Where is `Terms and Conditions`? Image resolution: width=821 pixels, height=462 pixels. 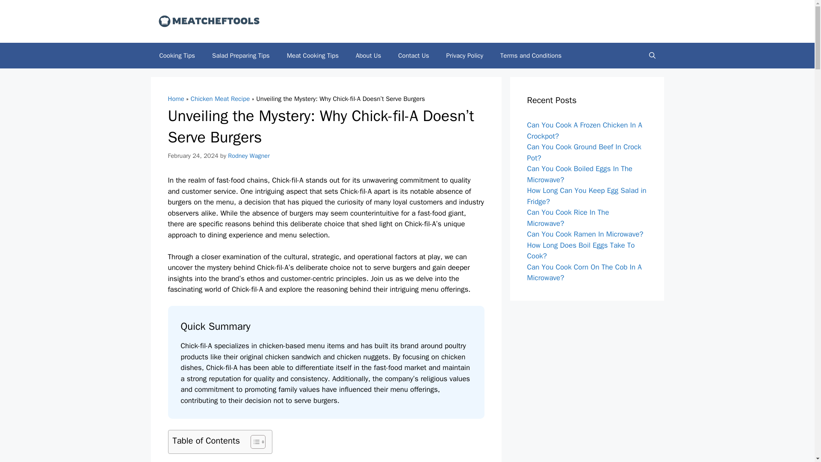 Terms and Conditions is located at coordinates (531, 56).